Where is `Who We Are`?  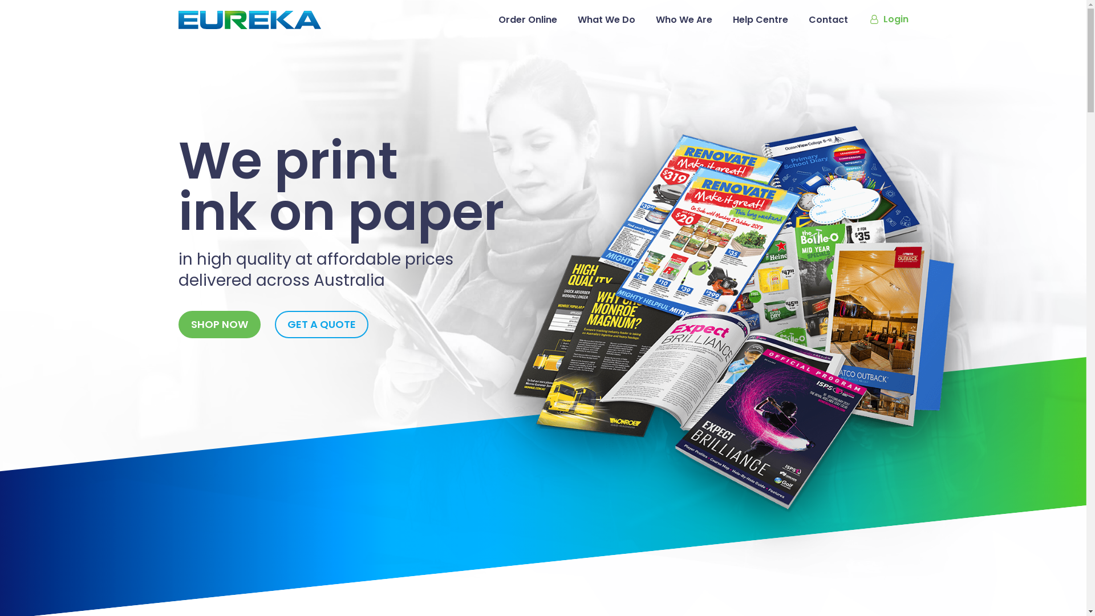
Who We Are is located at coordinates (684, 20).